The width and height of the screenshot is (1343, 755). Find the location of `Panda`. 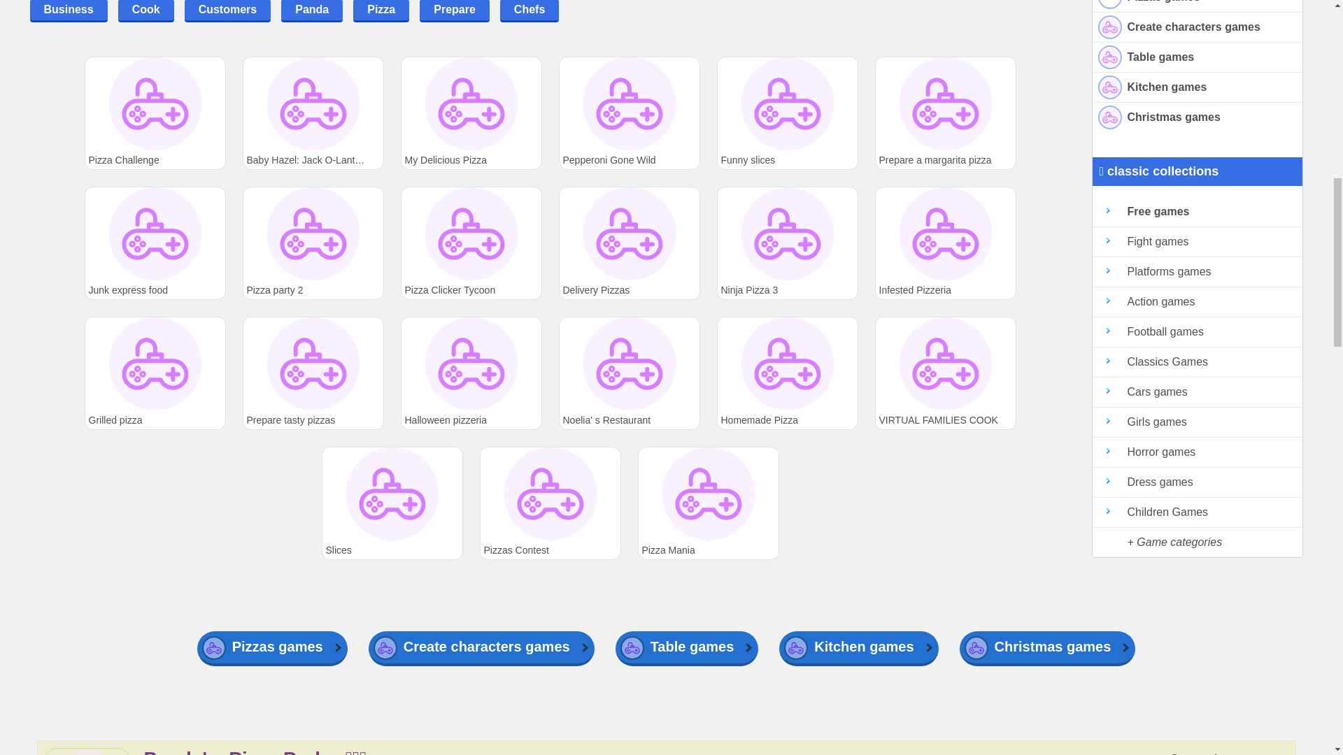

Panda is located at coordinates (311, 11).